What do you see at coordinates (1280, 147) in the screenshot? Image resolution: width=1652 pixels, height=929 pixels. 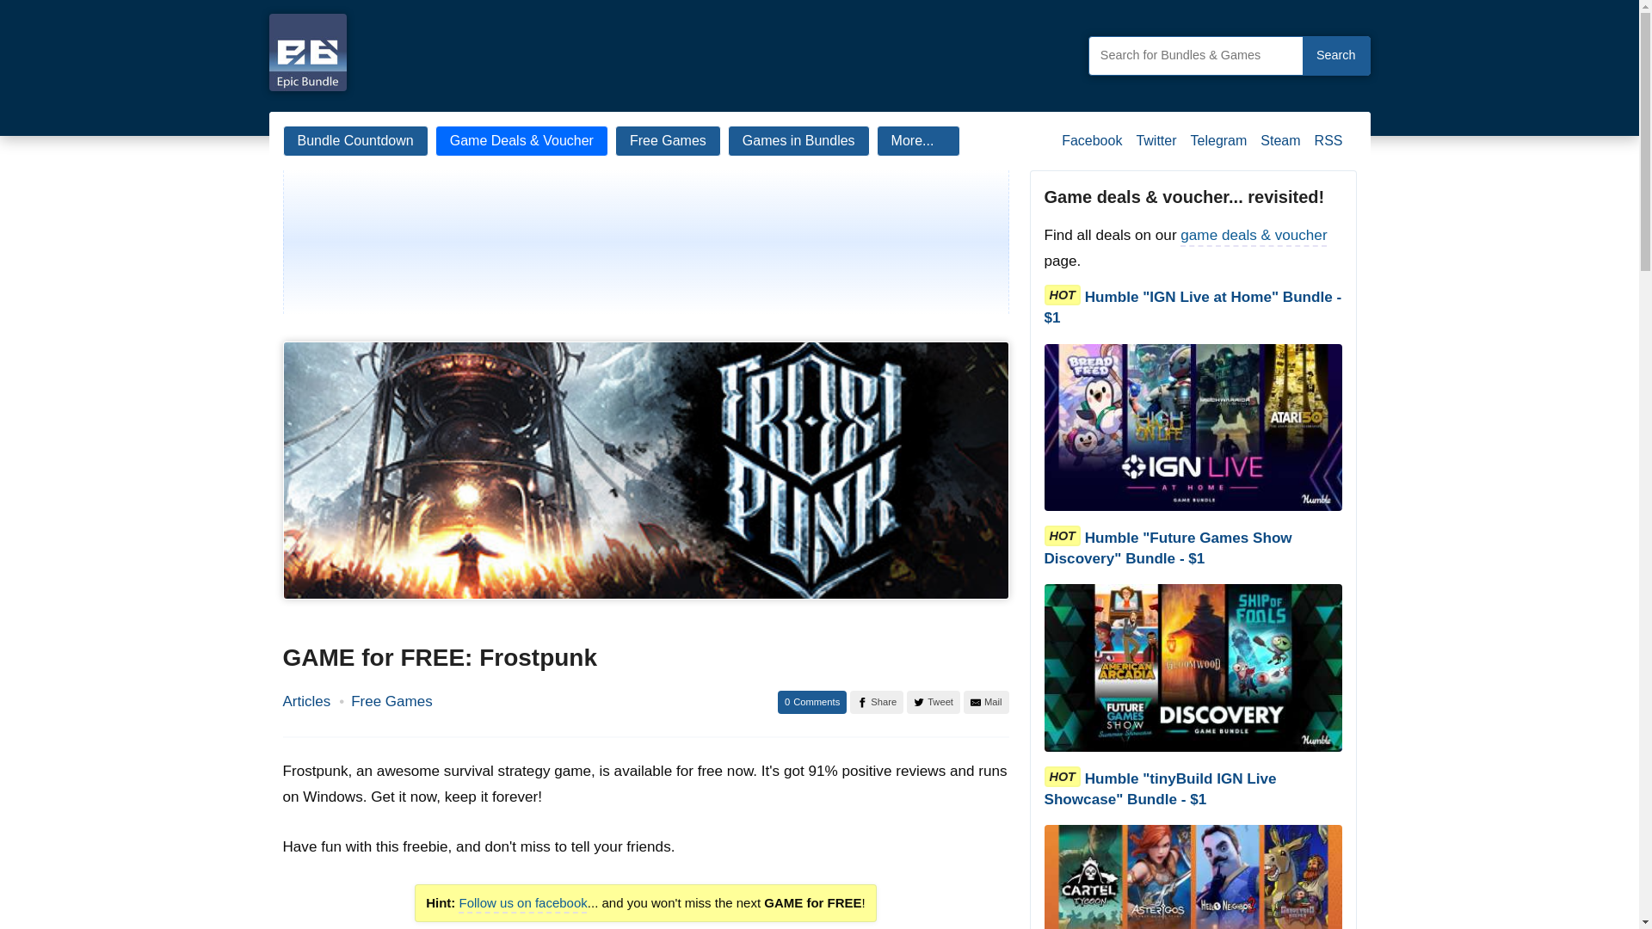 I see `Steam` at bounding box center [1280, 147].